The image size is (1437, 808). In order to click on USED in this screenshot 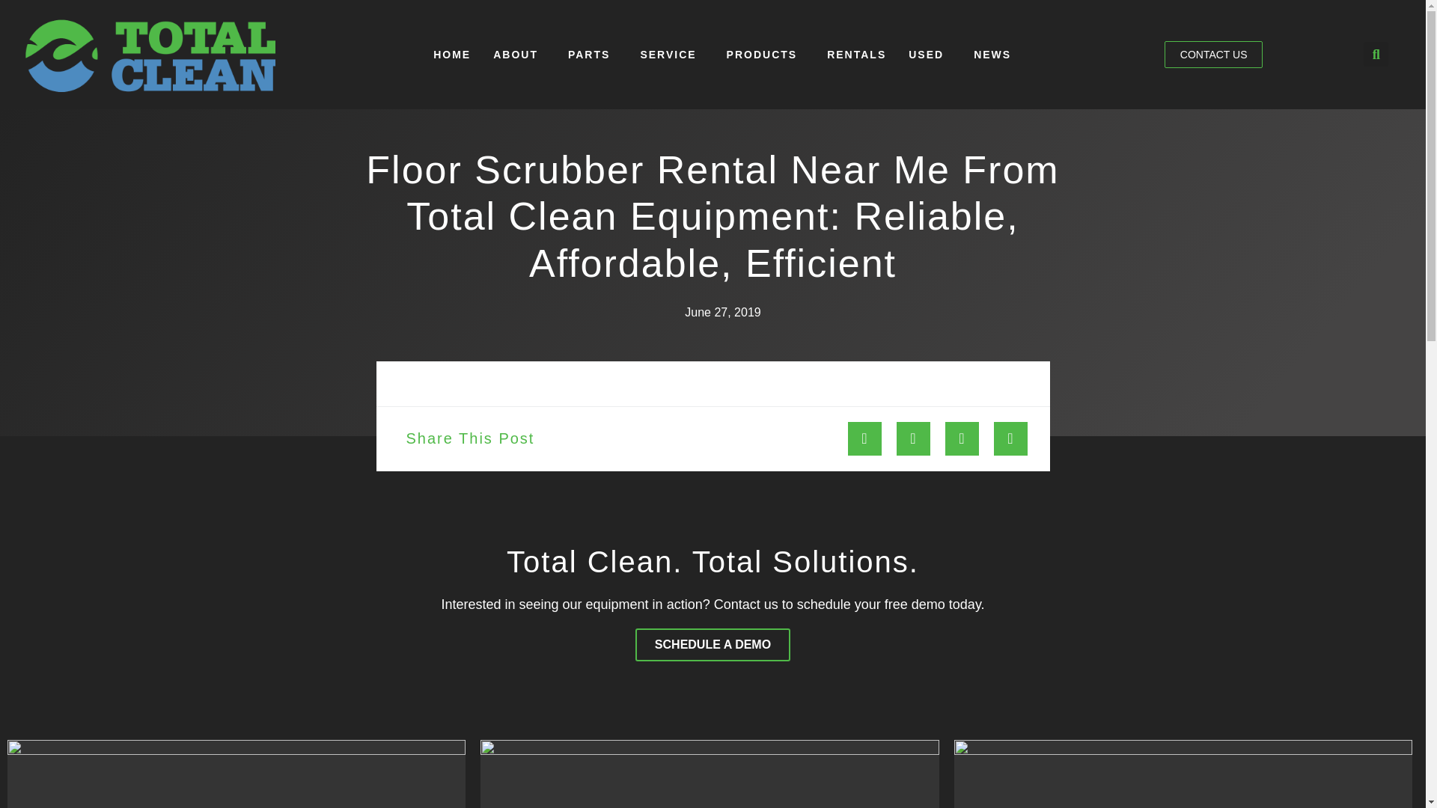, I will do `click(930, 54)`.